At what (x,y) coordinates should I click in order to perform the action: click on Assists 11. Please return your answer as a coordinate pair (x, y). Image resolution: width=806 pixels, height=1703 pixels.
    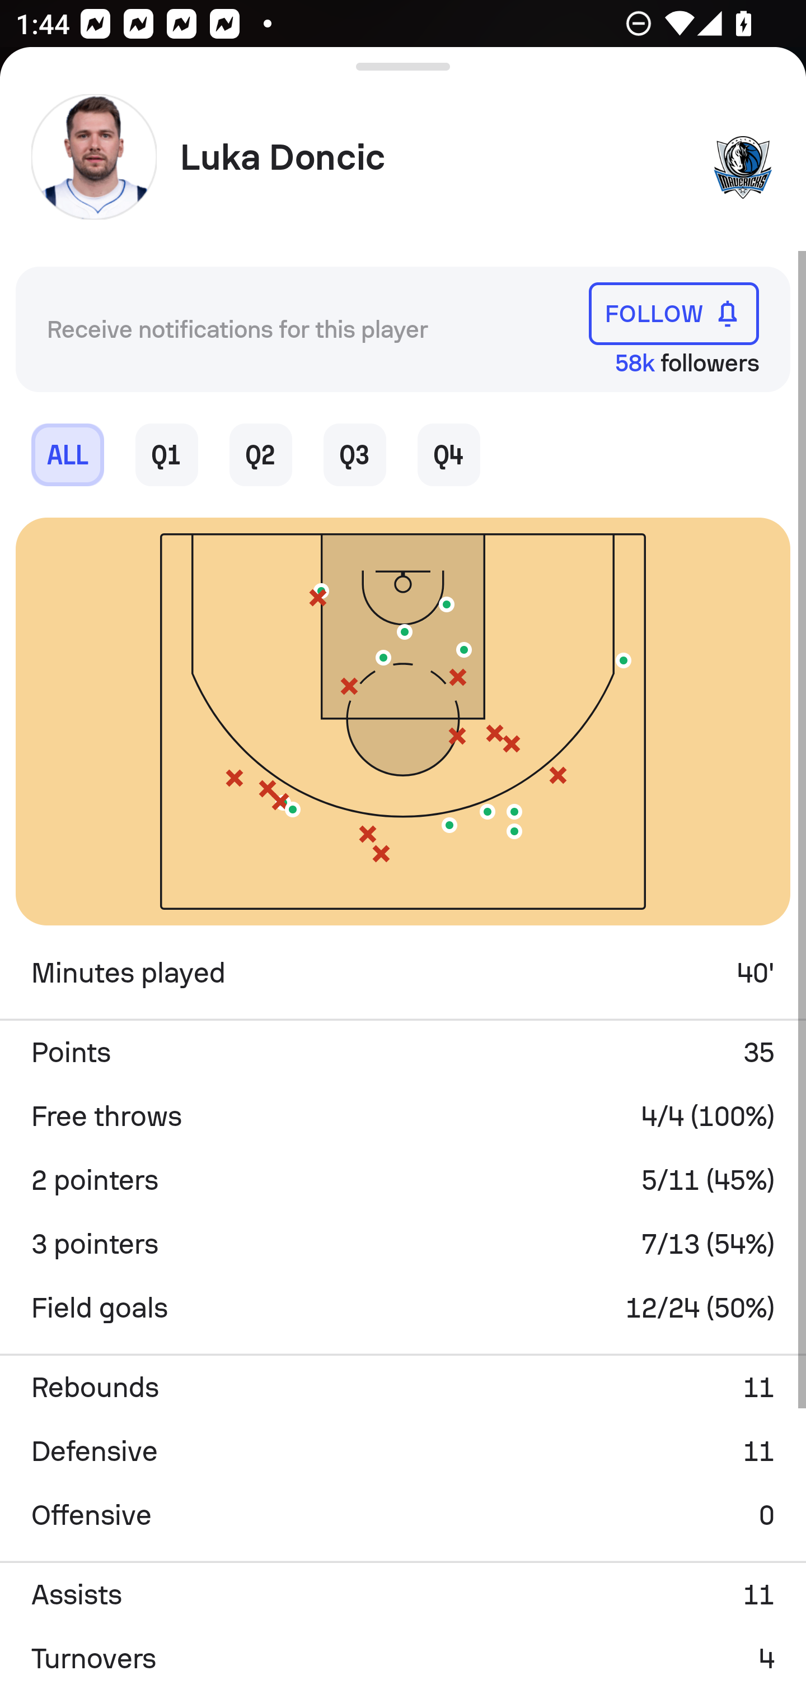
    Looking at the image, I should click on (403, 1594).